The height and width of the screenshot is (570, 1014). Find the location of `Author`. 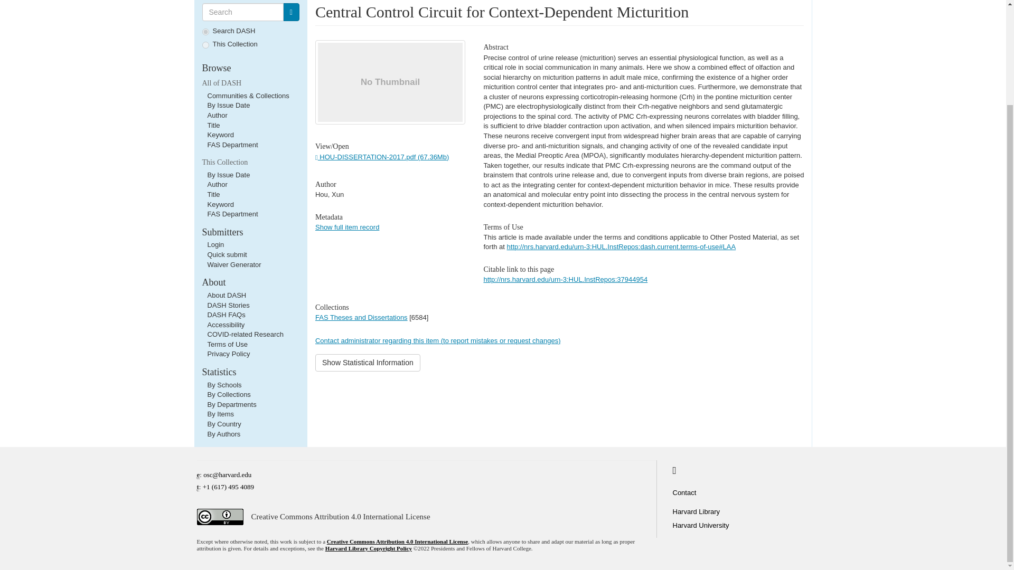

Author is located at coordinates (217, 115).